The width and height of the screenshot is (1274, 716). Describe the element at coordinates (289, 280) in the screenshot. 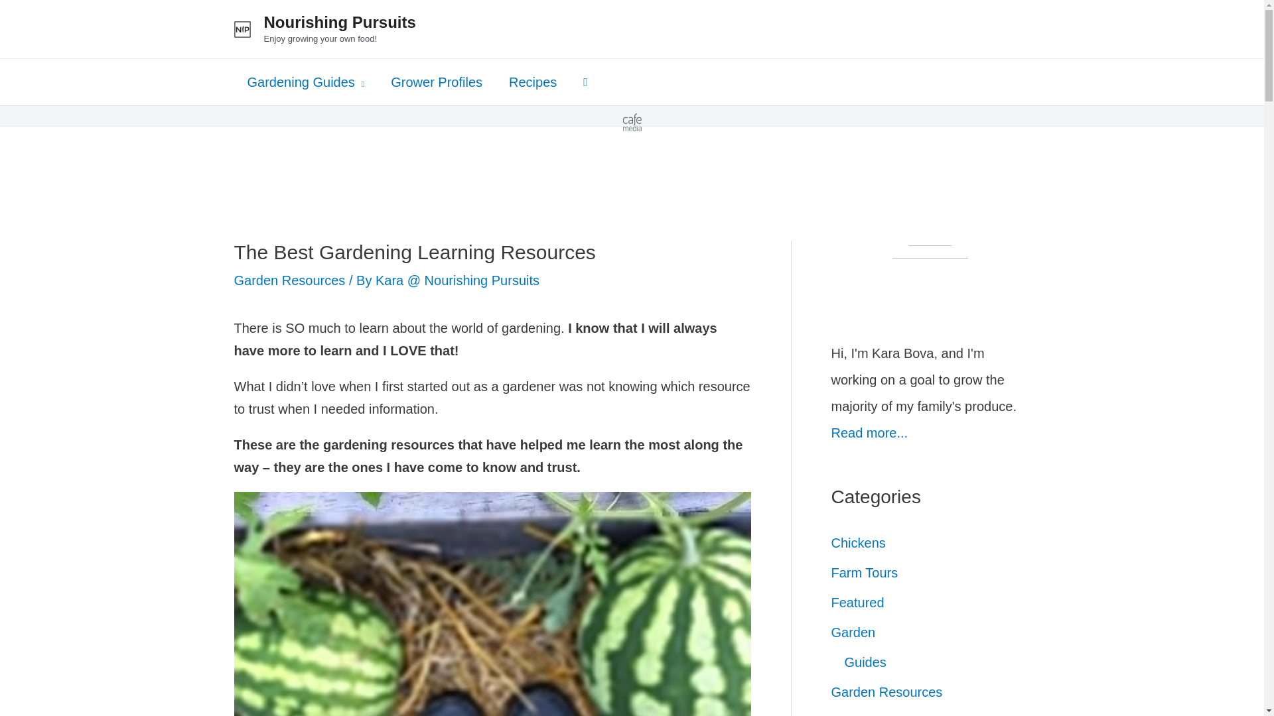

I see `Garden Resources` at that location.